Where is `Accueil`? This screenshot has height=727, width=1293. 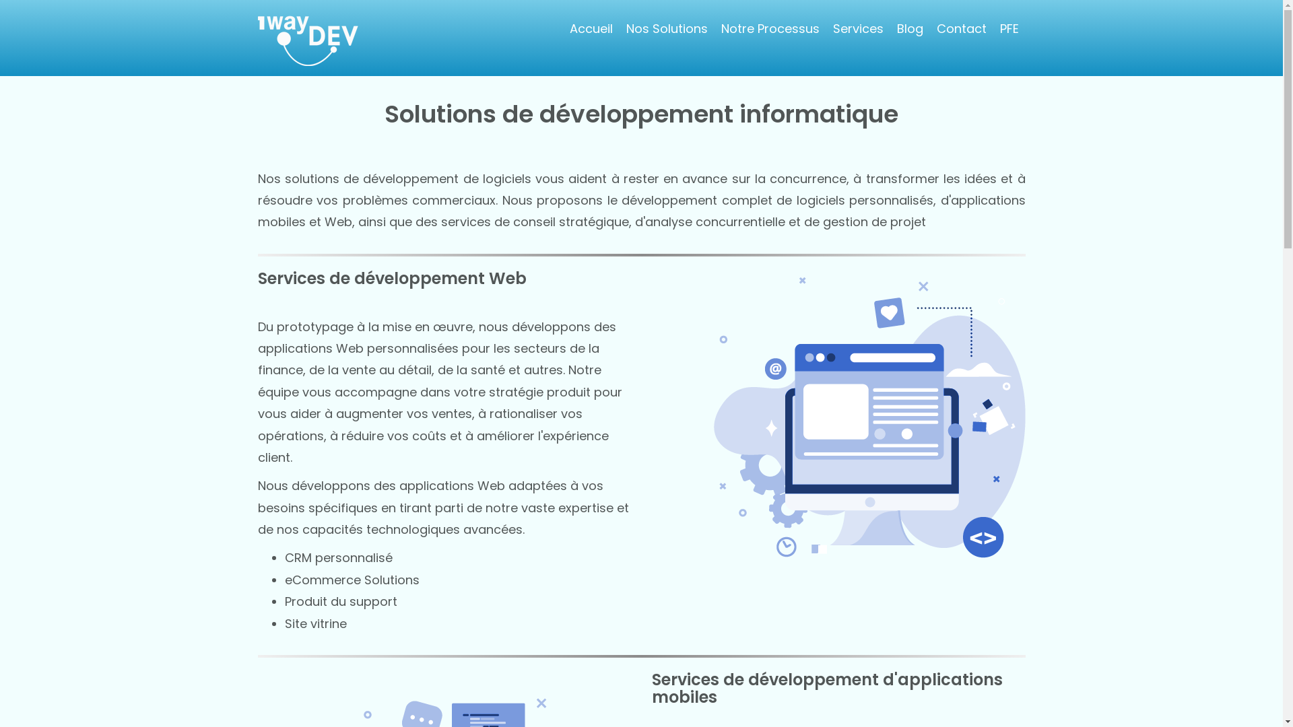 Accueil is located at coordinates (591, 28).